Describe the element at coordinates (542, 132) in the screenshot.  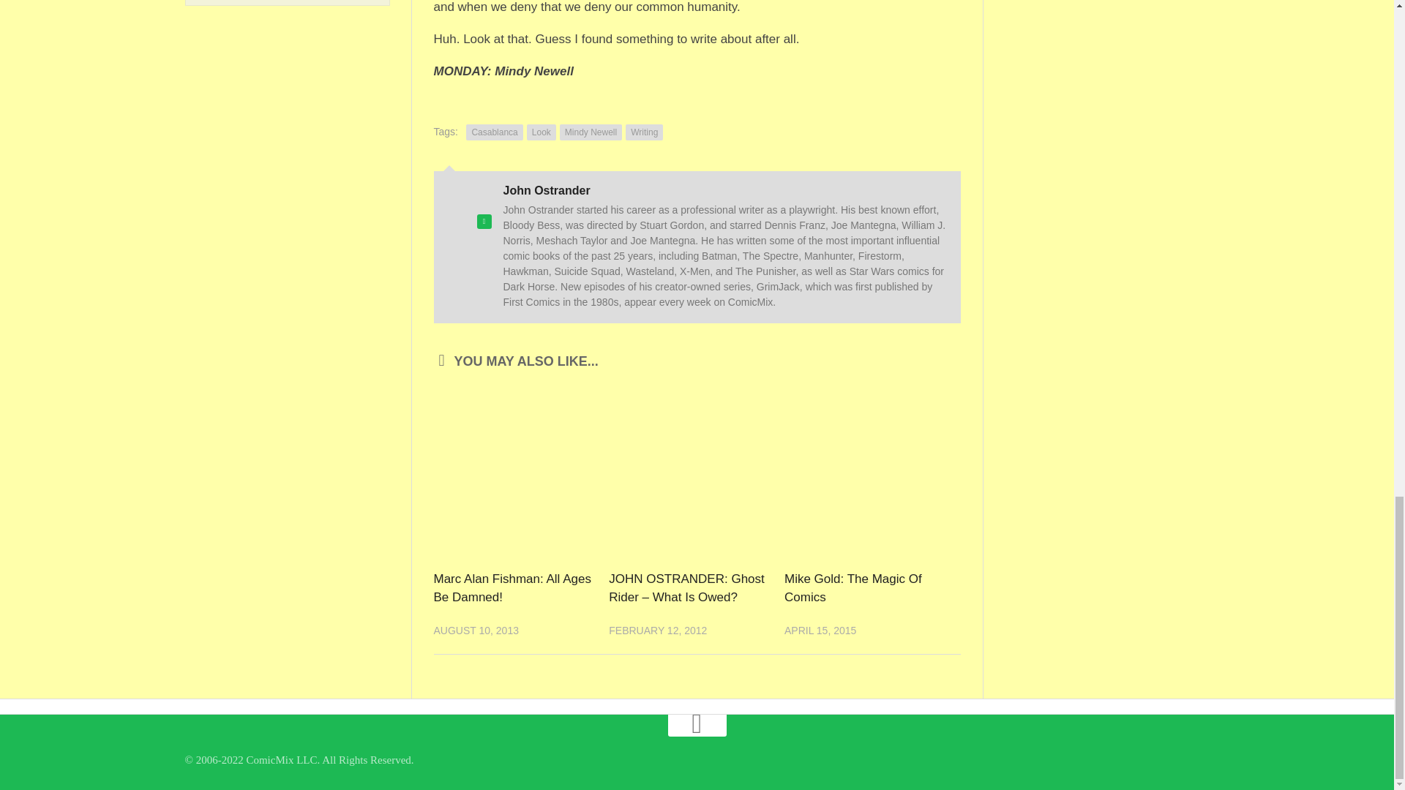
I see `Look` at that location.